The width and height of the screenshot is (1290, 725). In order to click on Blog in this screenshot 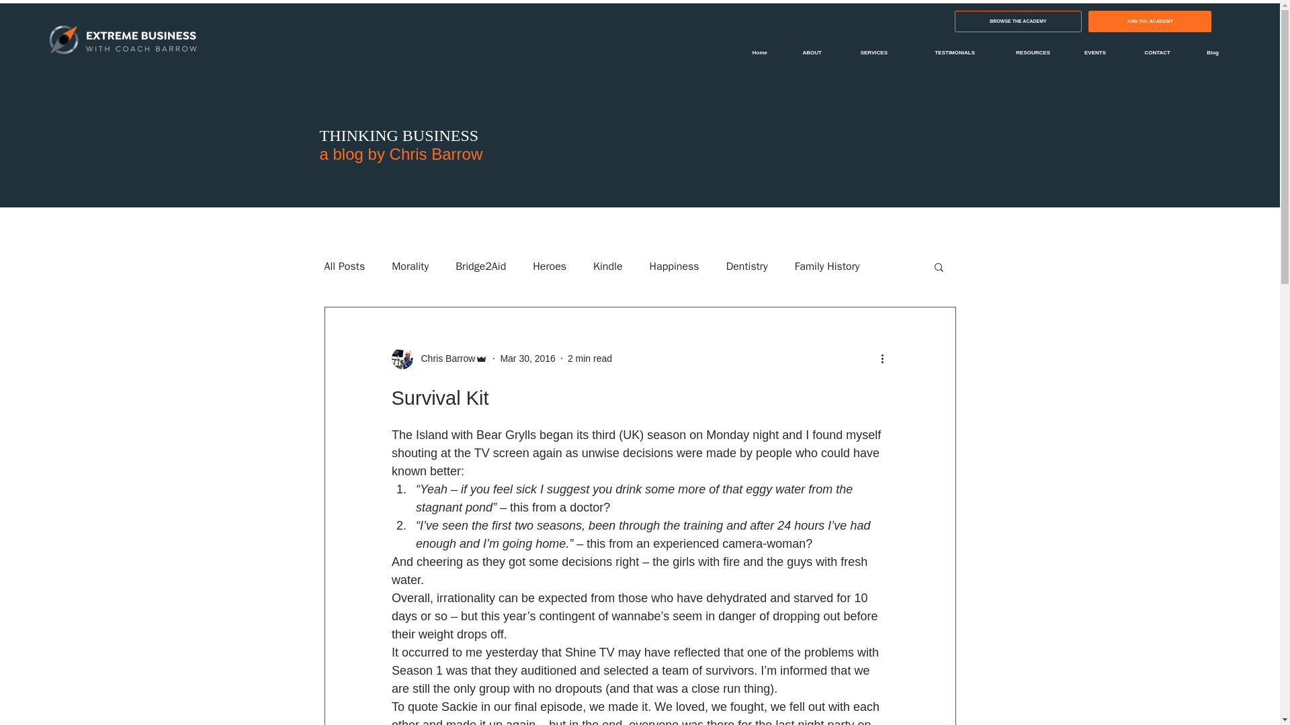, I will do `click(1204, 52)`.